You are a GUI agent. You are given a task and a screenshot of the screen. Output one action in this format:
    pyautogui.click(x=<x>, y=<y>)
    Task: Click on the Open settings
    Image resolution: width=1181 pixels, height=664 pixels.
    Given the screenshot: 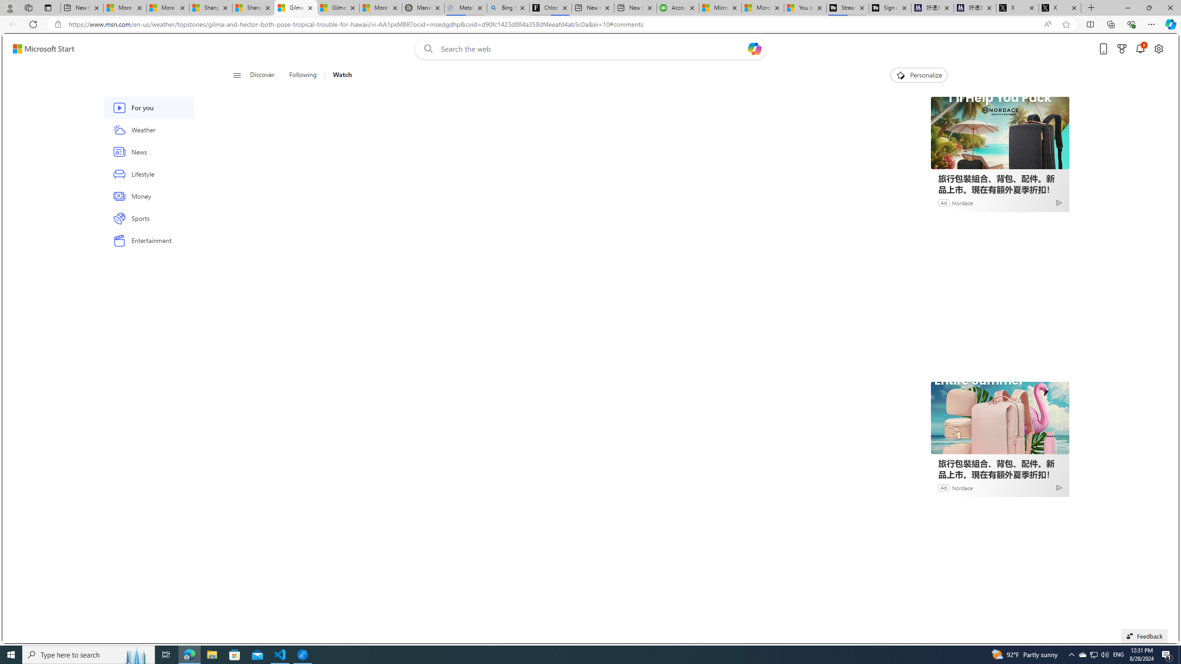 What is the action you would take?
    pyautogui.click(x=1158, y=49)
    